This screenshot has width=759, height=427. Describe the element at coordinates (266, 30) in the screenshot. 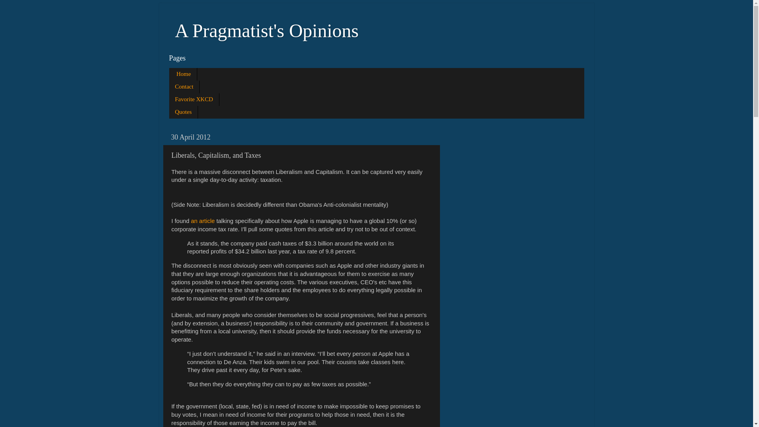

I see `A Pragmatist's Opinions` at that location.